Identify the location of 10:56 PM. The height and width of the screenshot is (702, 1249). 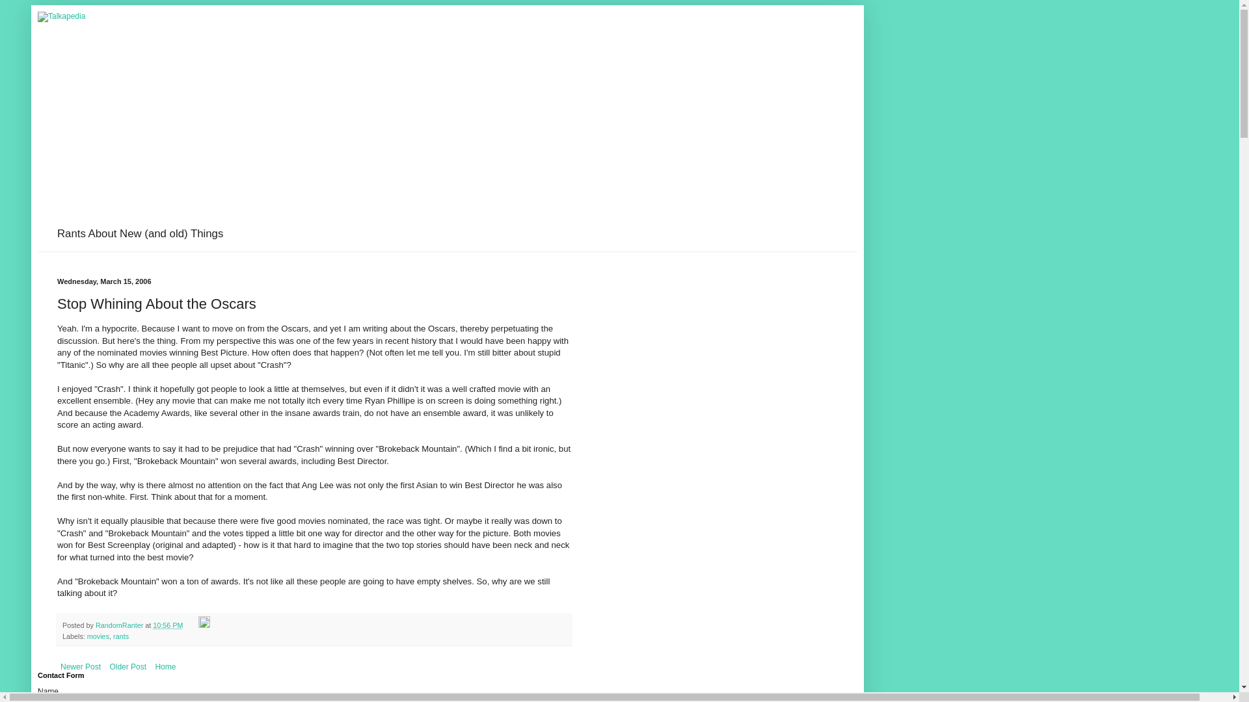
(167, 625).